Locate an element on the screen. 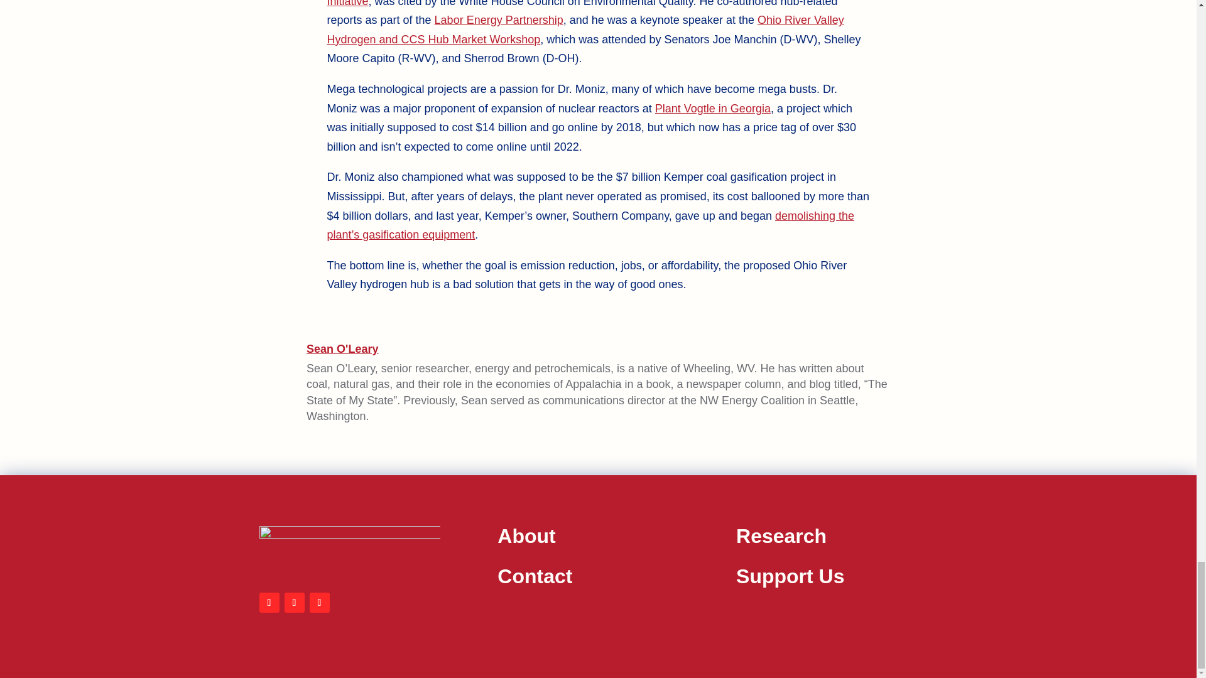 The image size is (1206, 678). Follow on Twitter is located at coordinates (293, 603).